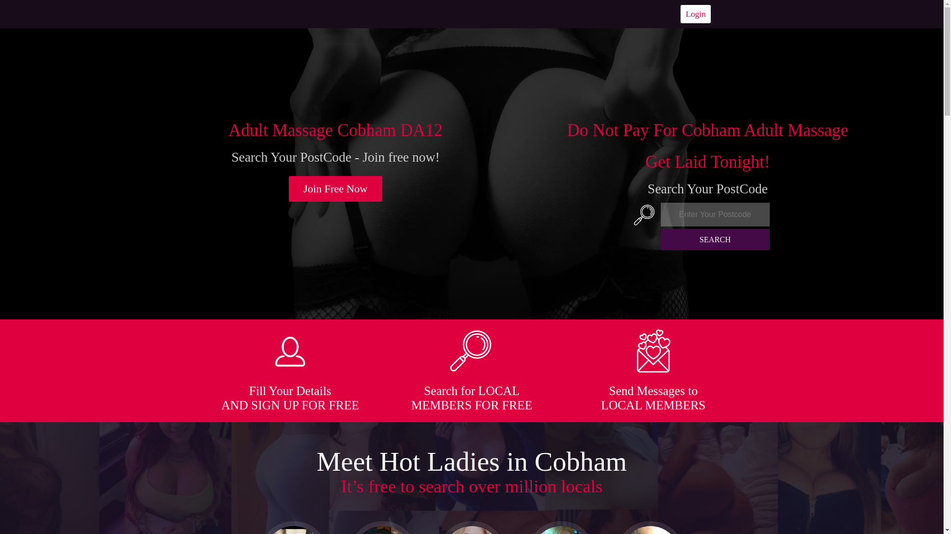  What do you see at coordinates (695, 14) in the screenshot?
I see `Login` at bounding box center [695, 14].